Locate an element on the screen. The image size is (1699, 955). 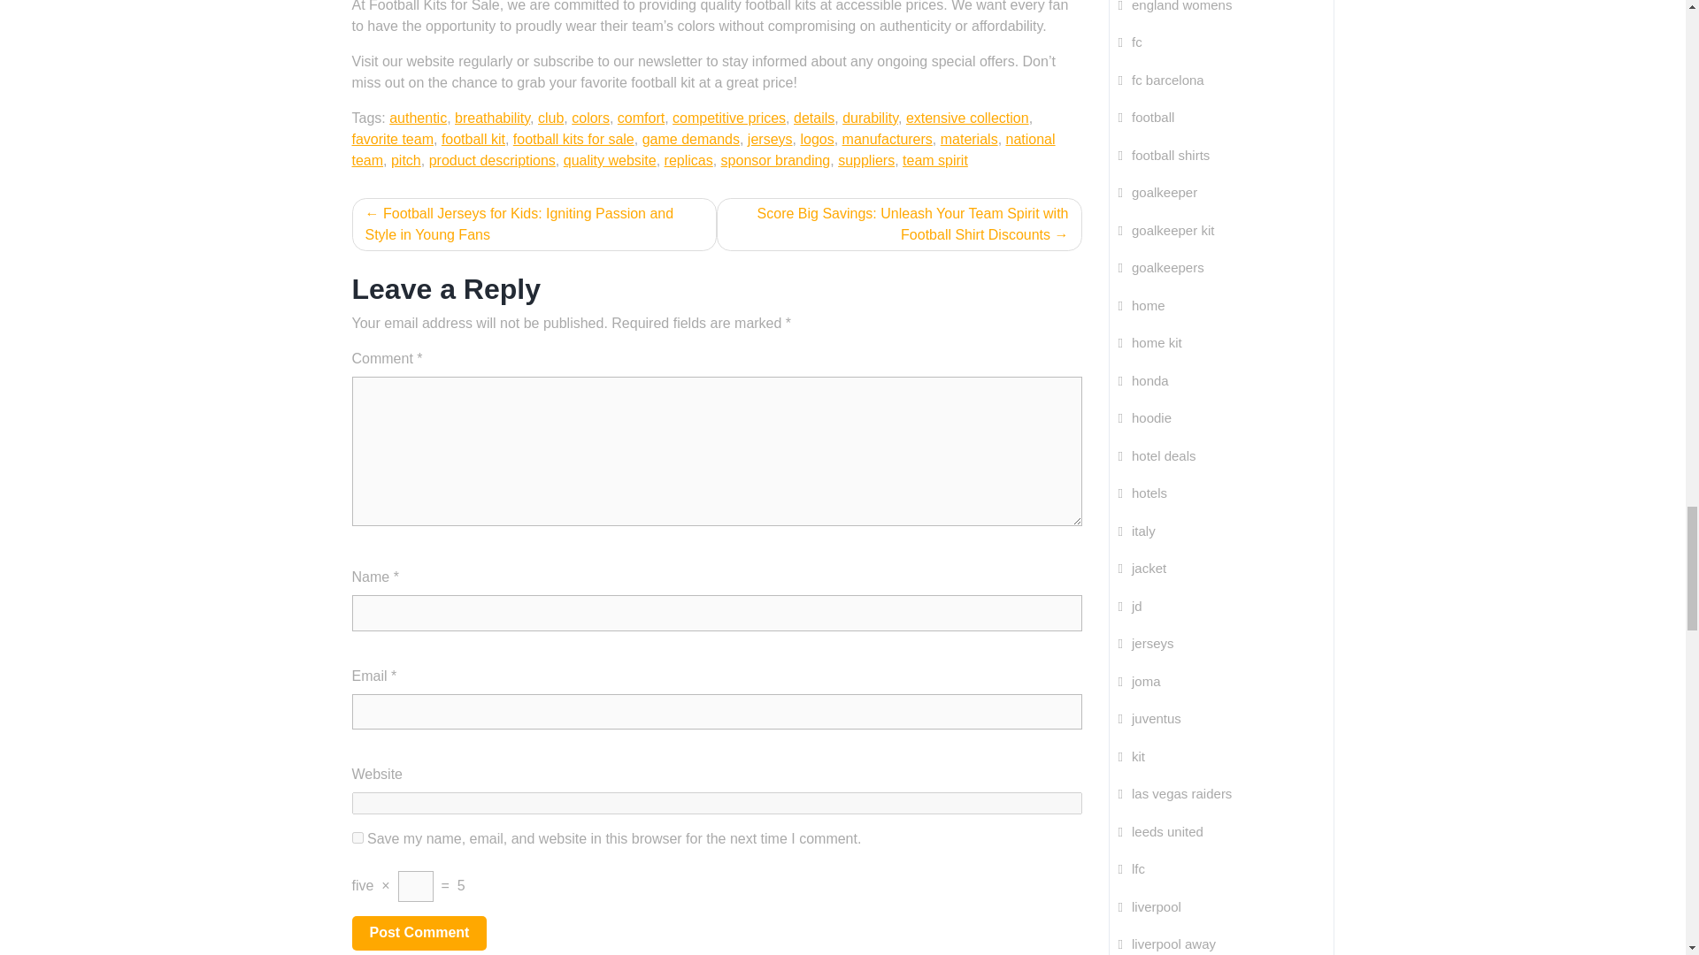
extensive collection is located at coordinates (967, 118).